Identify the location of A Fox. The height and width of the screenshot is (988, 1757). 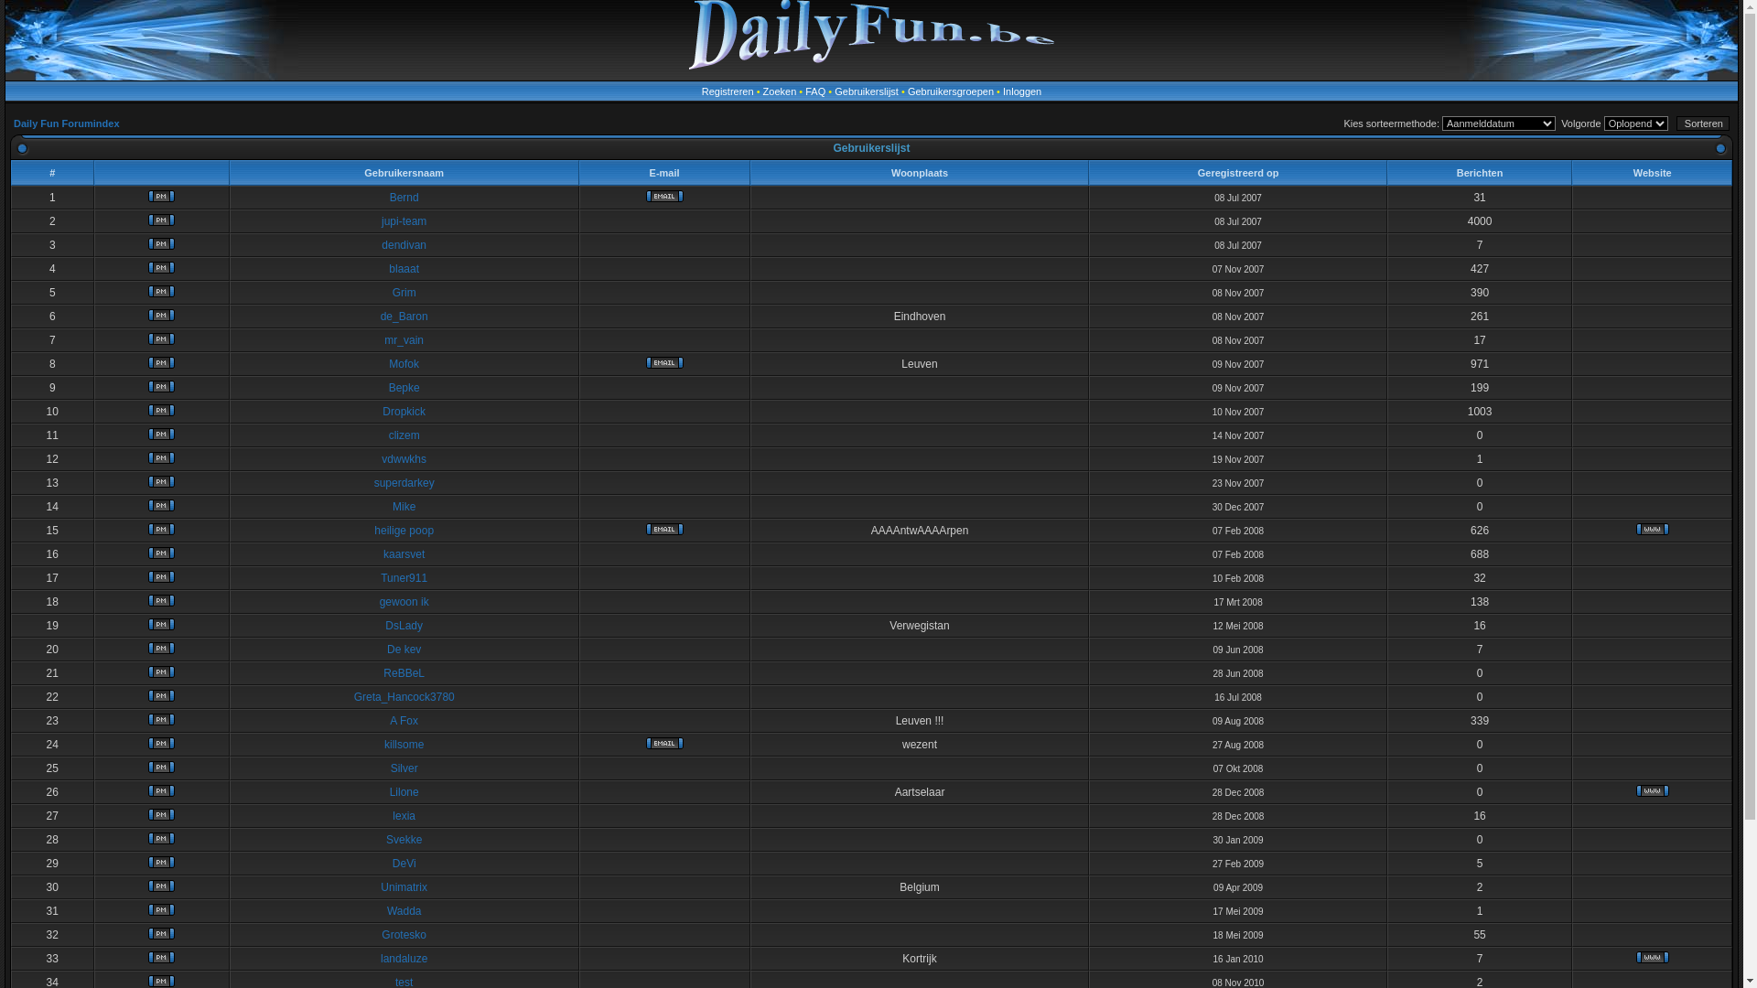
(404, 721).